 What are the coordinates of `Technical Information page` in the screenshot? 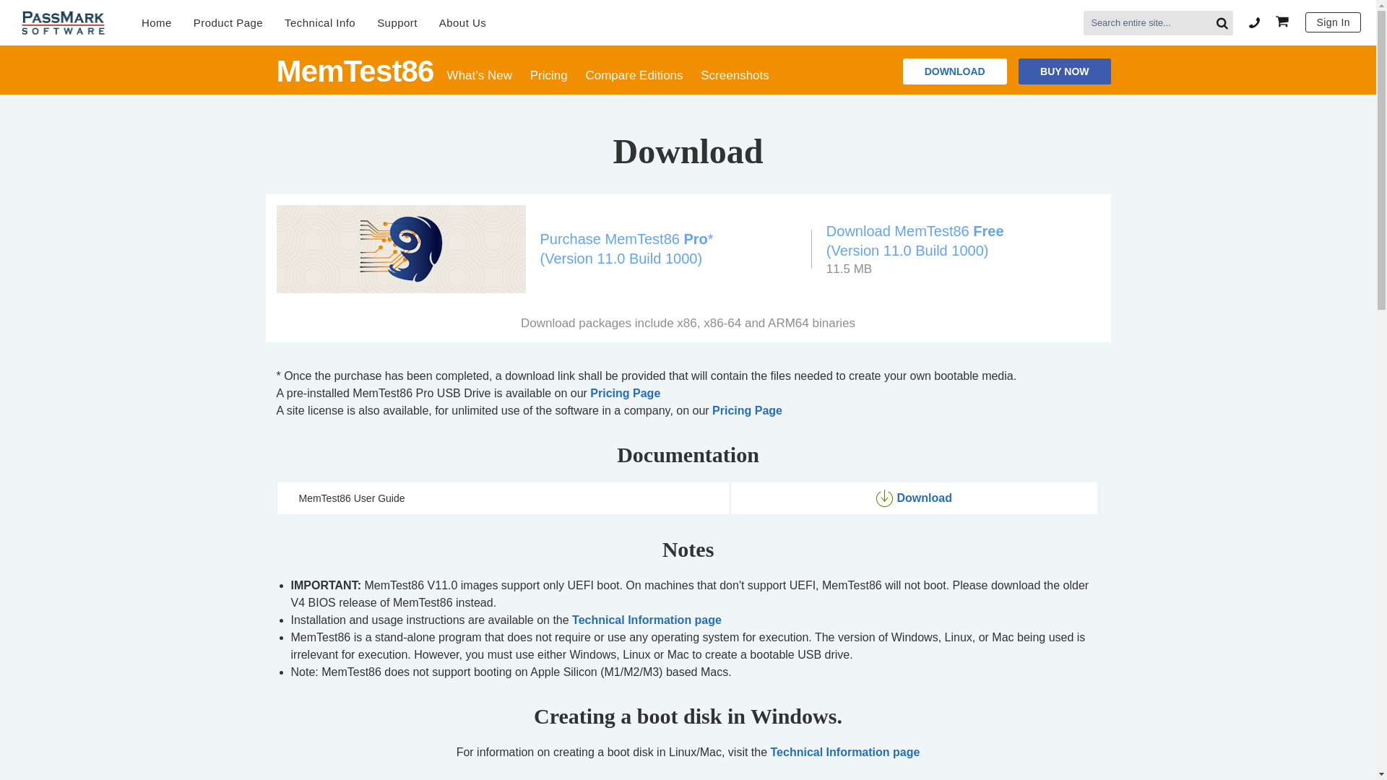 It's located at (646, 620).